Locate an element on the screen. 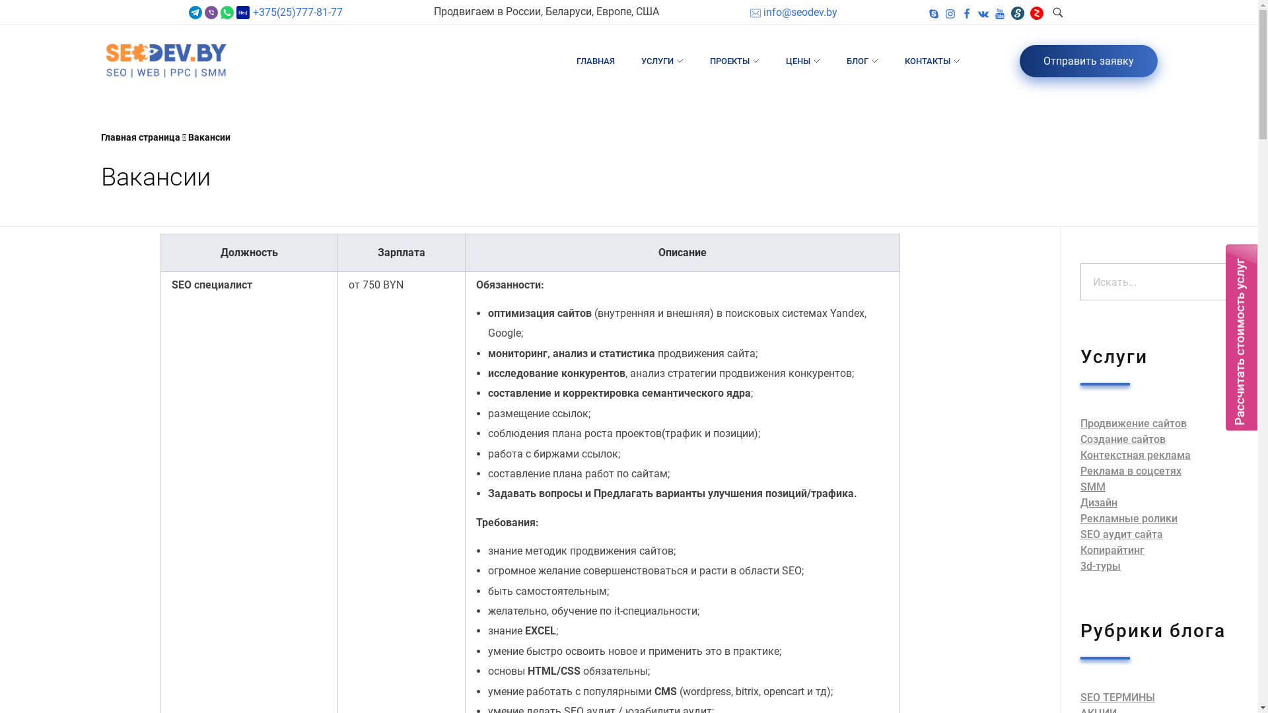 Image resolution: width=1268 pixels, height=713 pixels. WhatsApp is located at coordinates (227, 13).